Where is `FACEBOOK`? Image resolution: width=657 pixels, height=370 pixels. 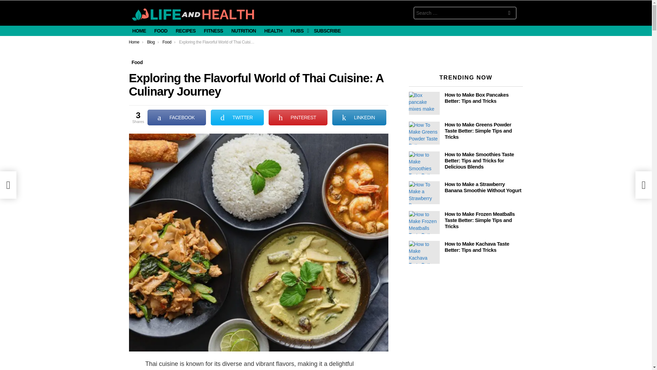 FACEBOOK is located at coordinates (176, 117).